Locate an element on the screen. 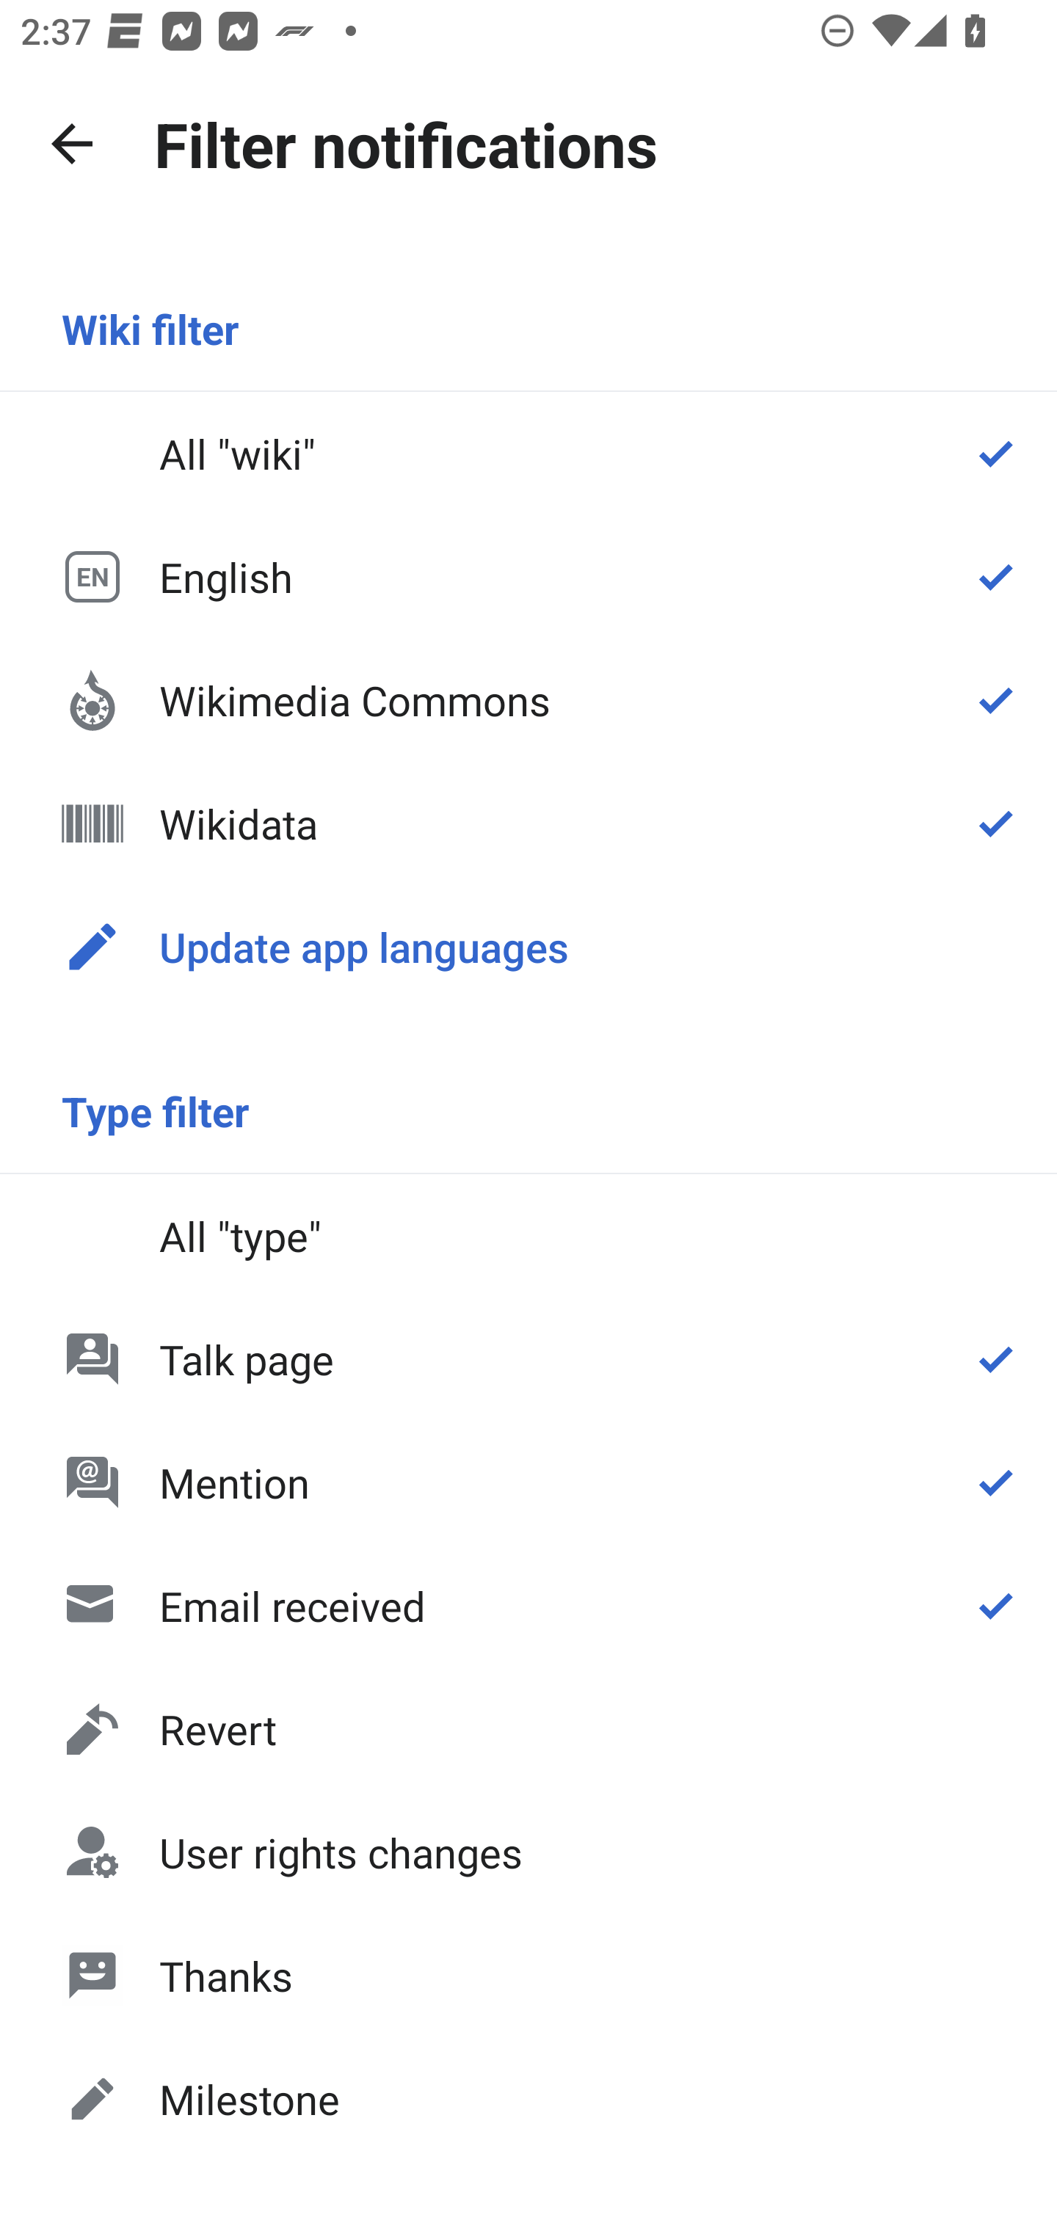 Image resolution: width=1057 pixels, height=2231 pixels. All "type" is located at coordinates (528, 1236).